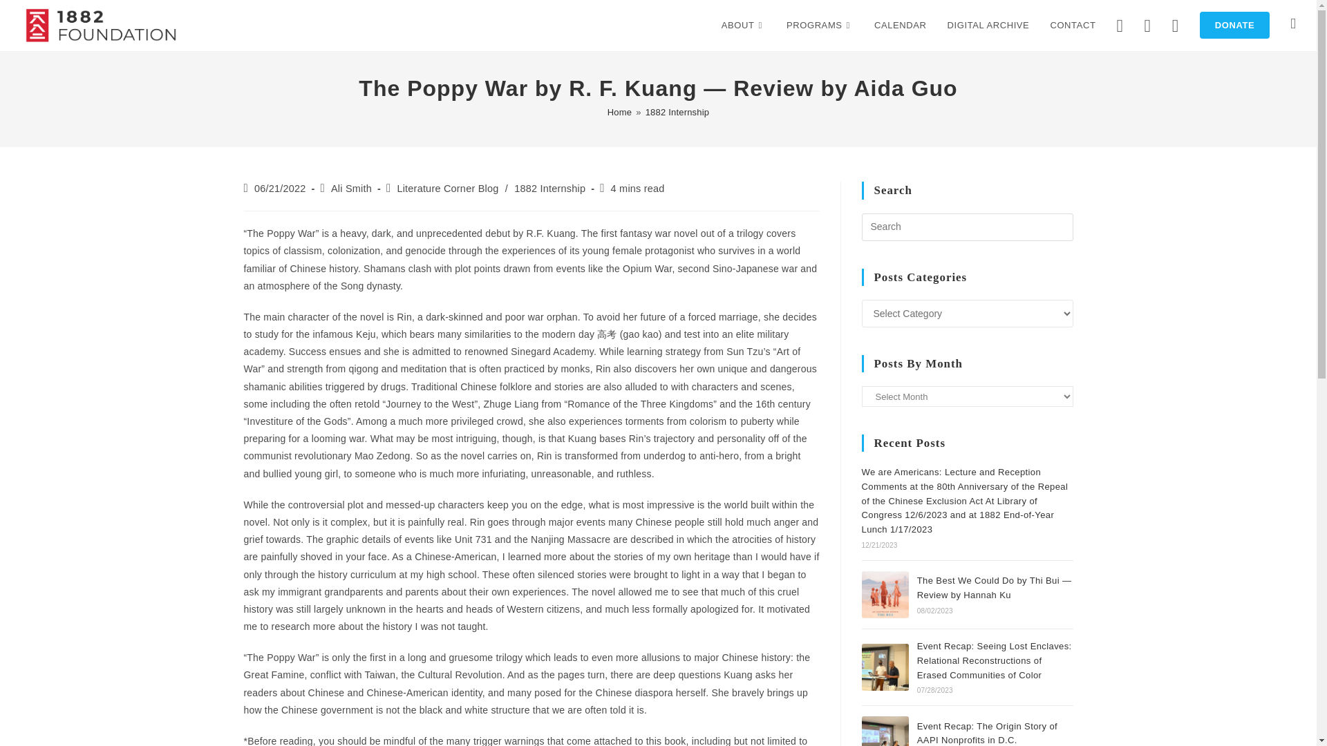 Image resolution: width=1327 pixels, height=746 pixels. What do you see at coordinates (744, 26) in the screenshot?
I see `ABOUT` at bounding box center [744, 26].